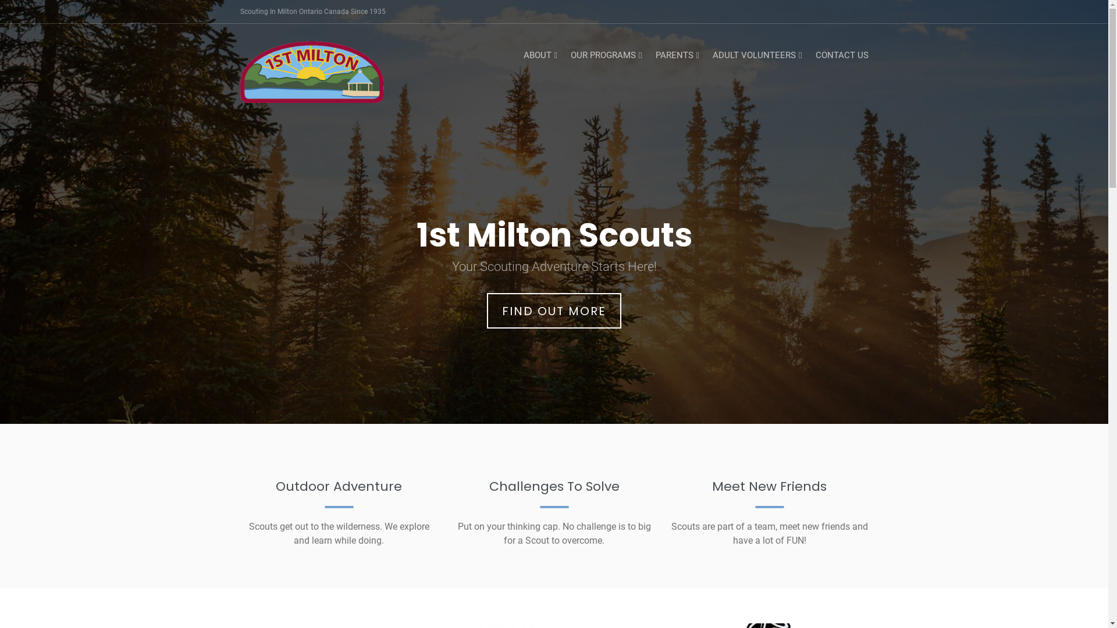 The image size is (1117, 628). I want to click on ABOUT, so click(541, 55).